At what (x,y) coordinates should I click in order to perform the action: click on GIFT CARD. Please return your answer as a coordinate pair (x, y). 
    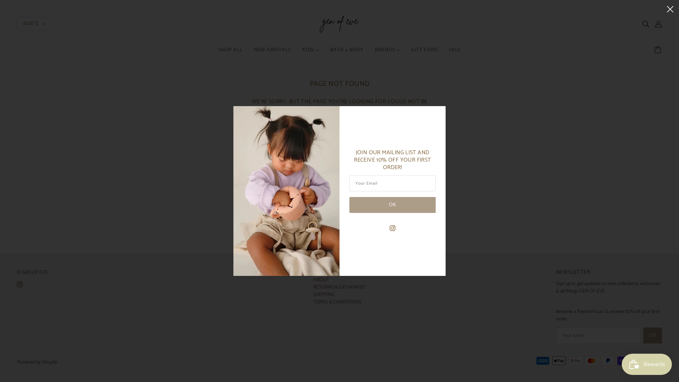
    Looking at the image, I should click on (424, 53).